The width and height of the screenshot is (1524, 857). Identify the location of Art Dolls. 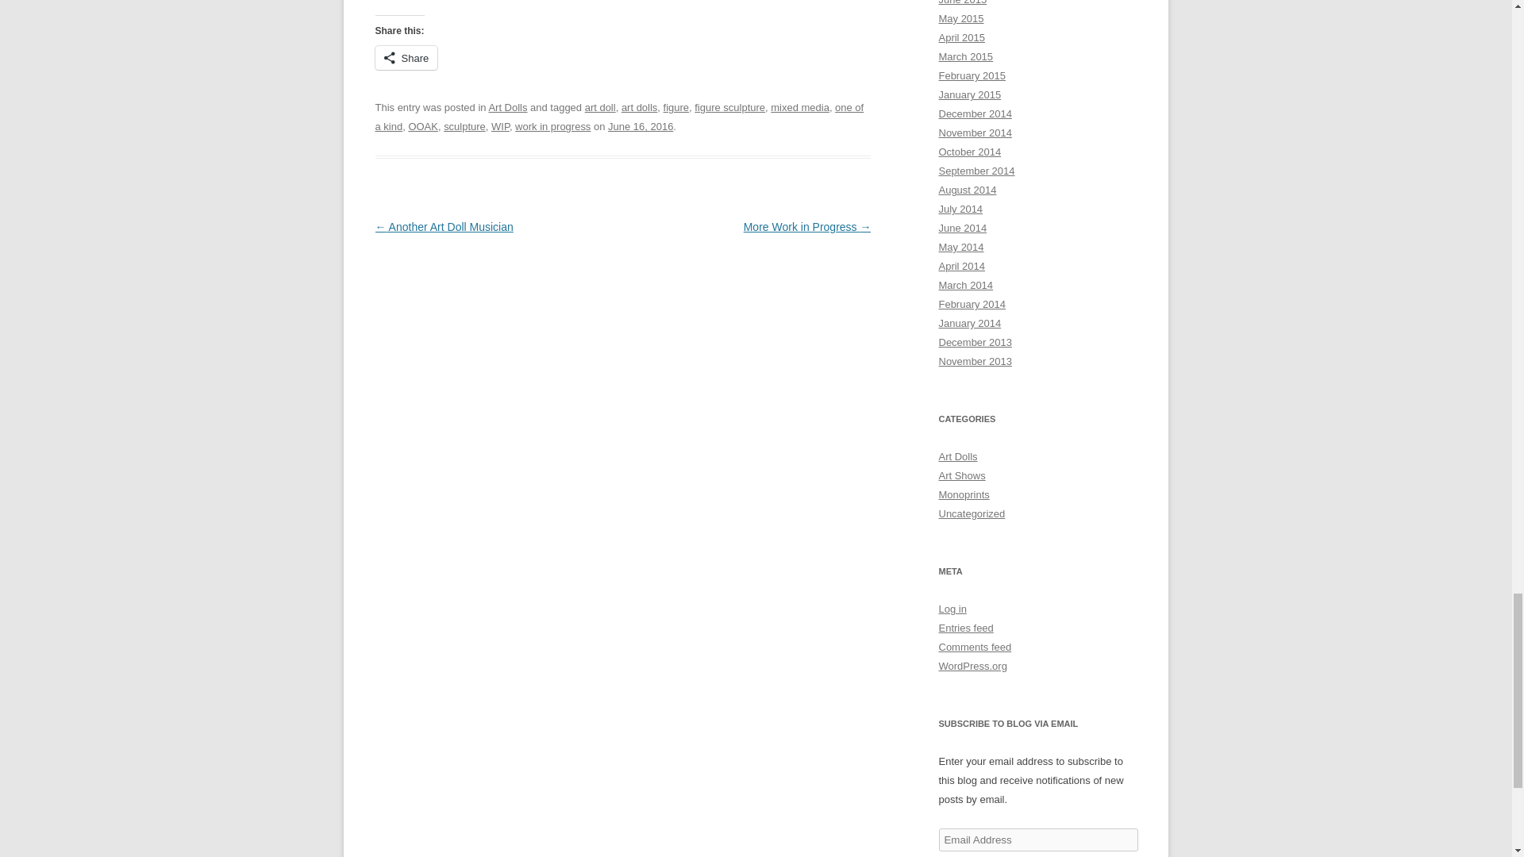
(507, 107).